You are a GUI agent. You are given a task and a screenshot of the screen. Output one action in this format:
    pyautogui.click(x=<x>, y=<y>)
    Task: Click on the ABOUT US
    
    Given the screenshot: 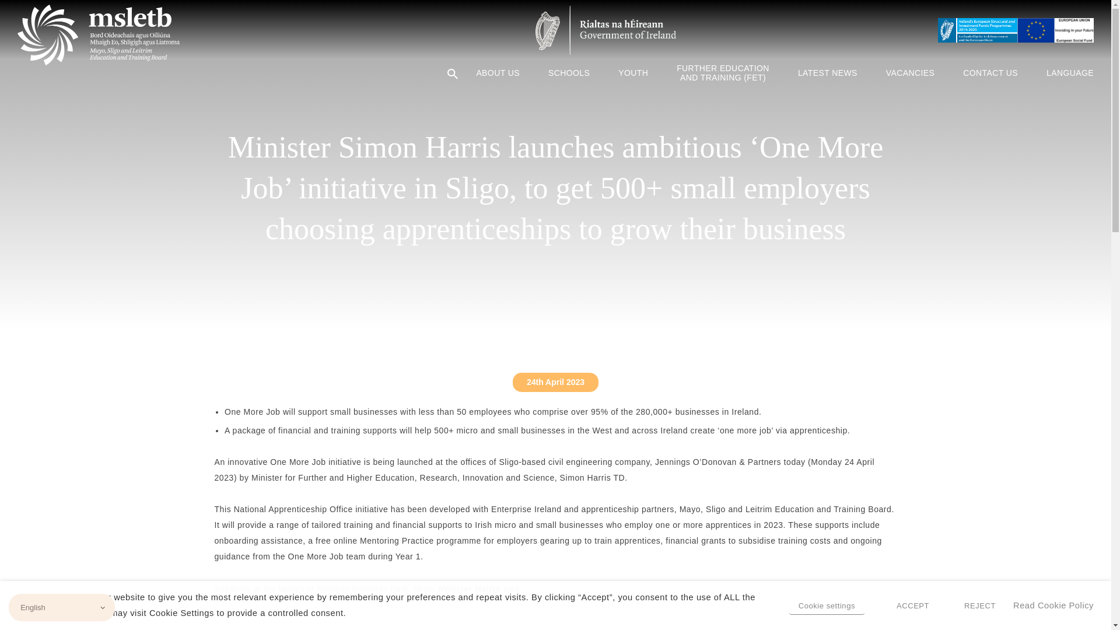 What is the action you would take?
    pyautogui.click(x=498, y=72)
    